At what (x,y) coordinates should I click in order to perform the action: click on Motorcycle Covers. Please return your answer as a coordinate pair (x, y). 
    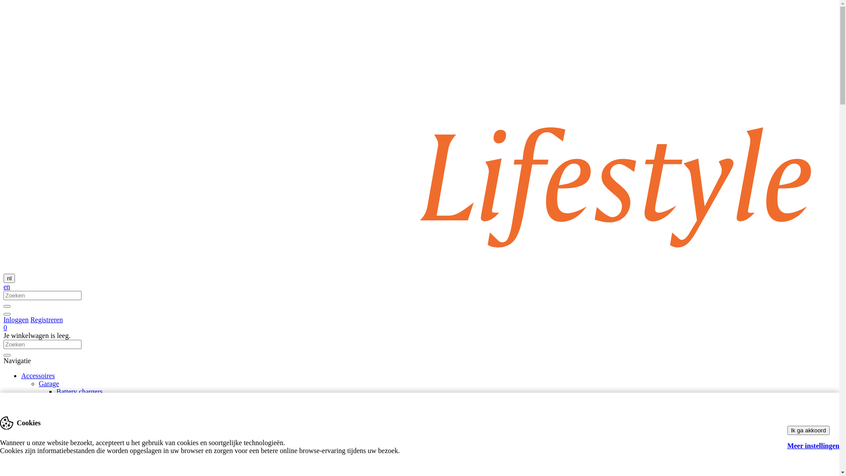
    Looking at the image, I should click on (84, 399).